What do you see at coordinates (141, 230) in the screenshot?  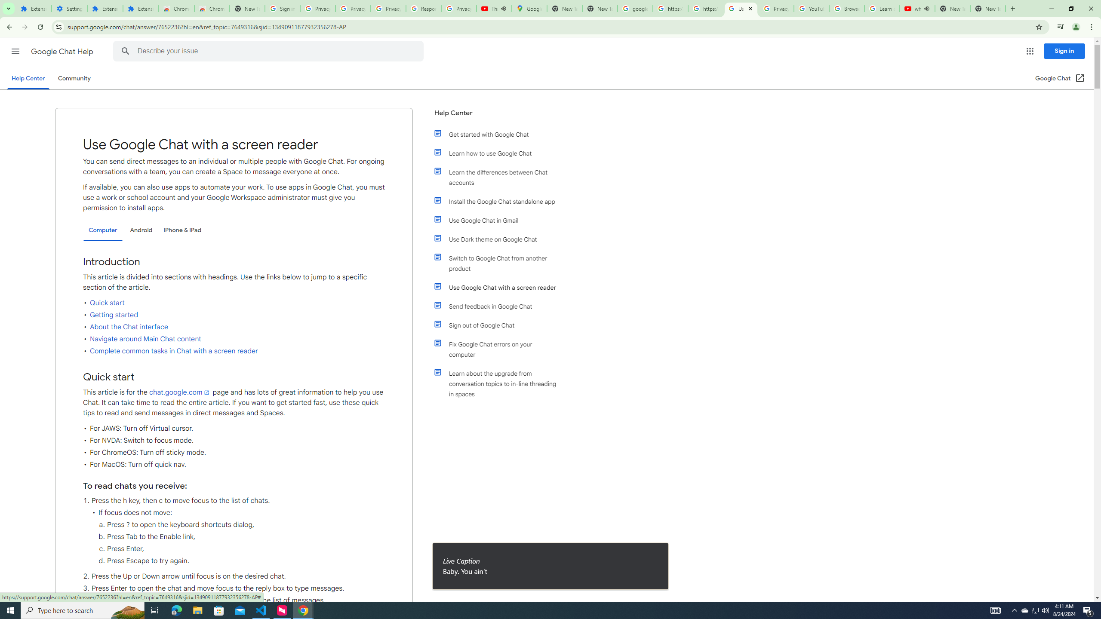 I see `Android` at bounding box center [141, 230].